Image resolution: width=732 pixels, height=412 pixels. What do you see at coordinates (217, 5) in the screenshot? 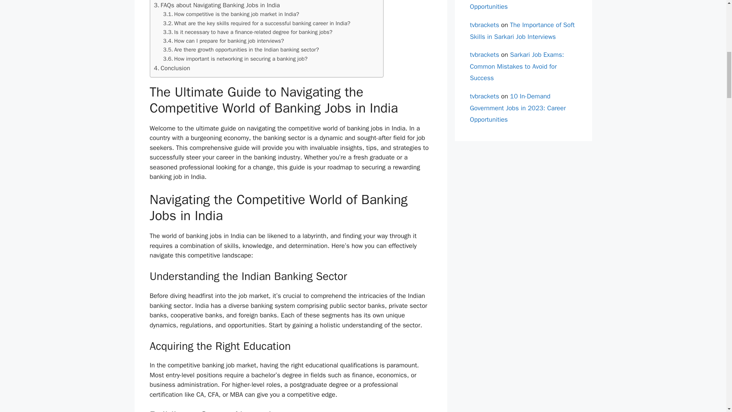
I see `FAQs about Navigating Banking Jobs in India` at bounding box center [217, 5].